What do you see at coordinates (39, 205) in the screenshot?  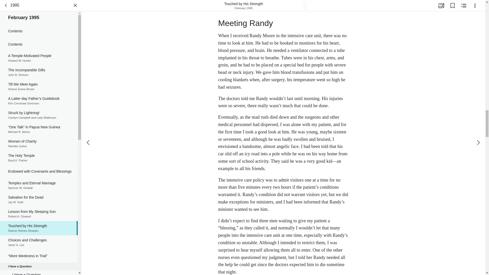 I see `In the Spotlight` at bounding box center [39, 205].